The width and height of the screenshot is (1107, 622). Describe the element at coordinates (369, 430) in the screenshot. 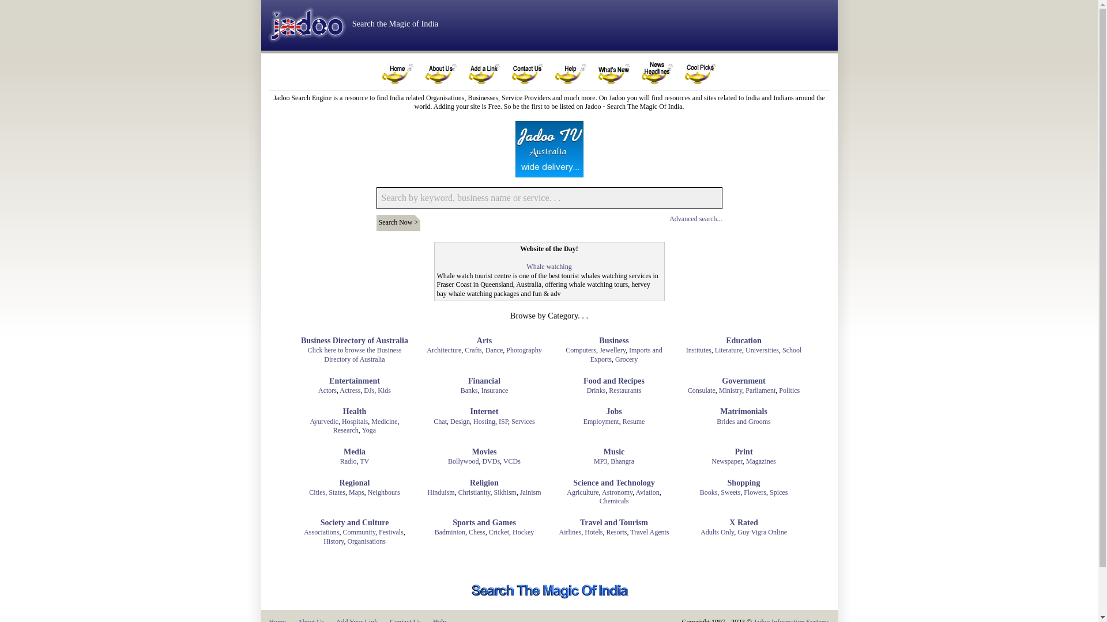

I see `Yoga` at that location.